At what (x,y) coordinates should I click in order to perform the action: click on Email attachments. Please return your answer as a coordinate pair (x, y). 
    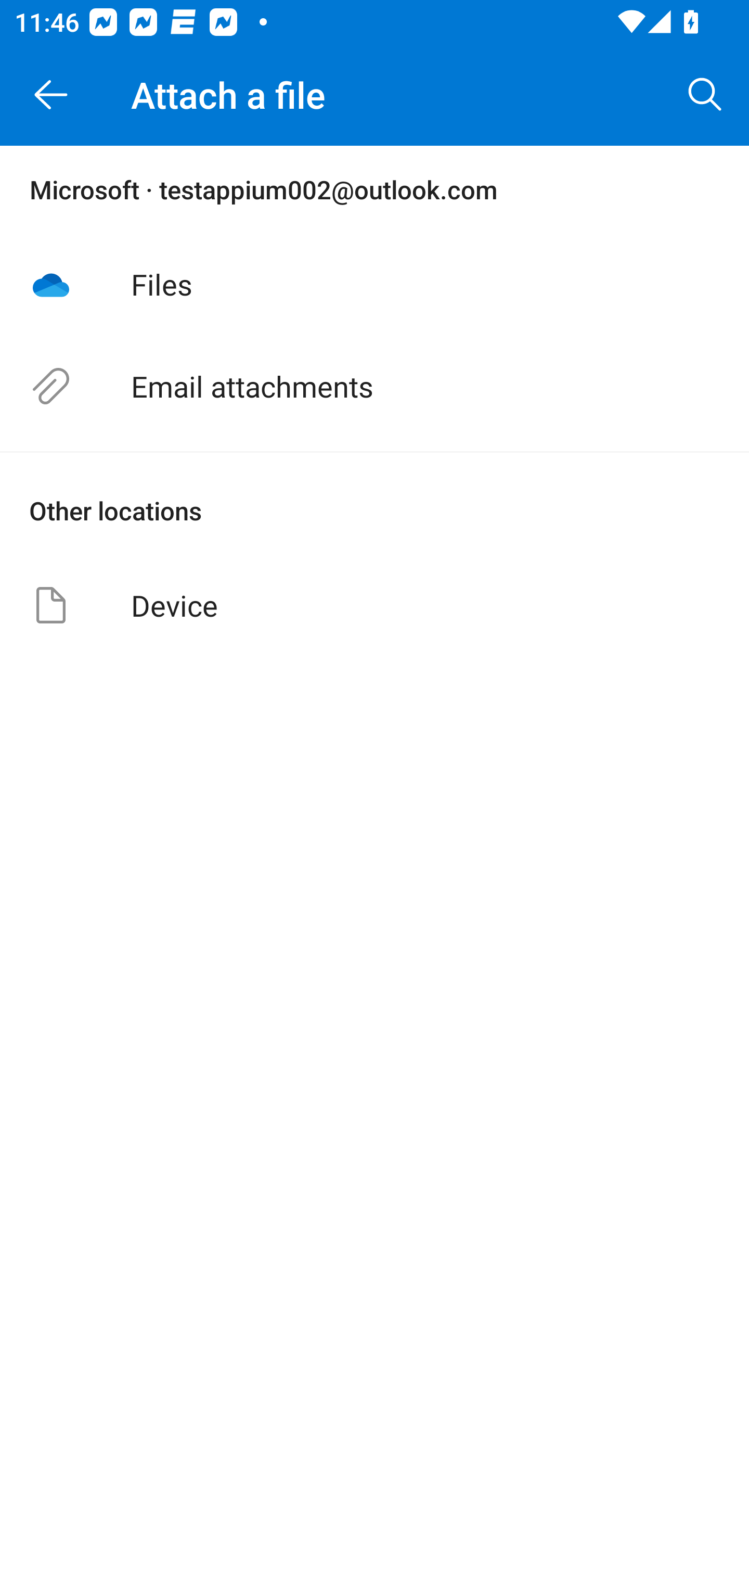
    Looking at the image, I should click on (374, 386).